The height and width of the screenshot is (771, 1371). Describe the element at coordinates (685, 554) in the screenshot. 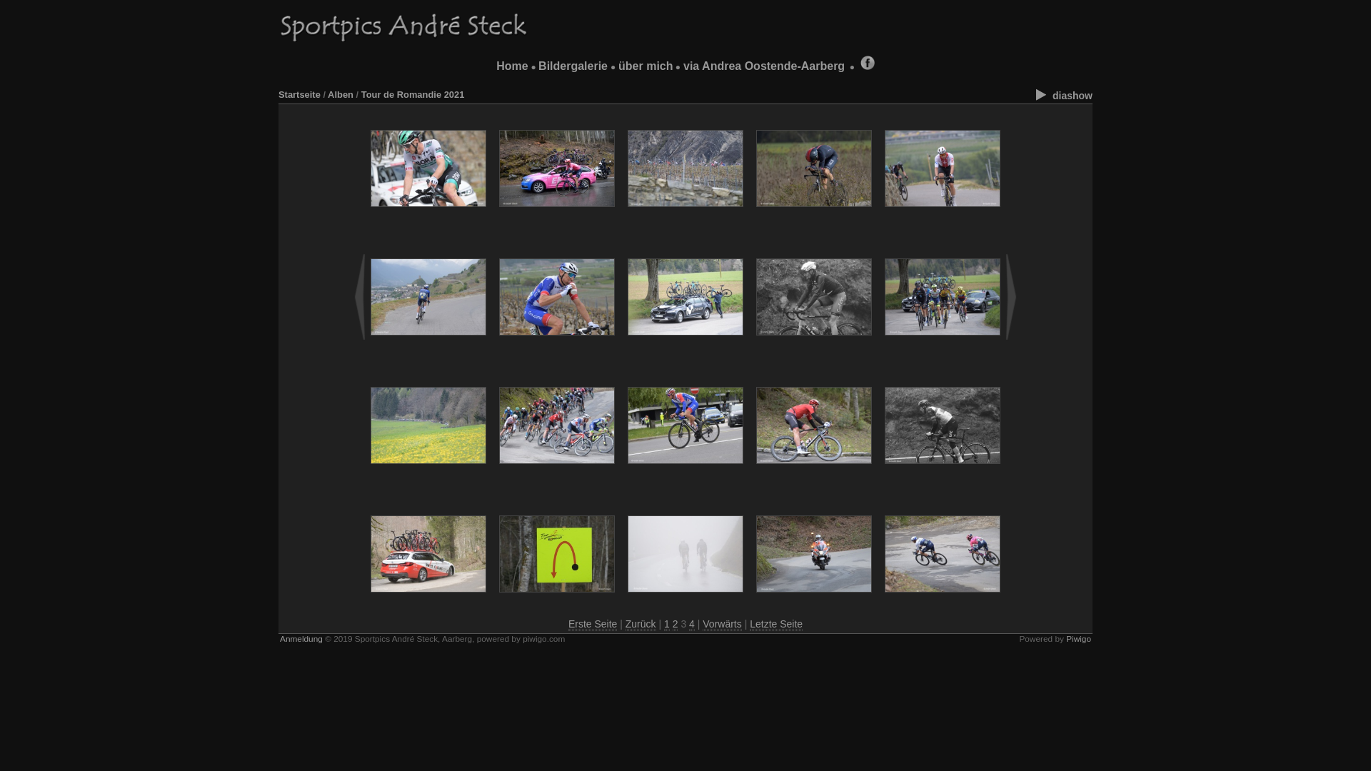

I see `DSC 0352 00004` at that location.